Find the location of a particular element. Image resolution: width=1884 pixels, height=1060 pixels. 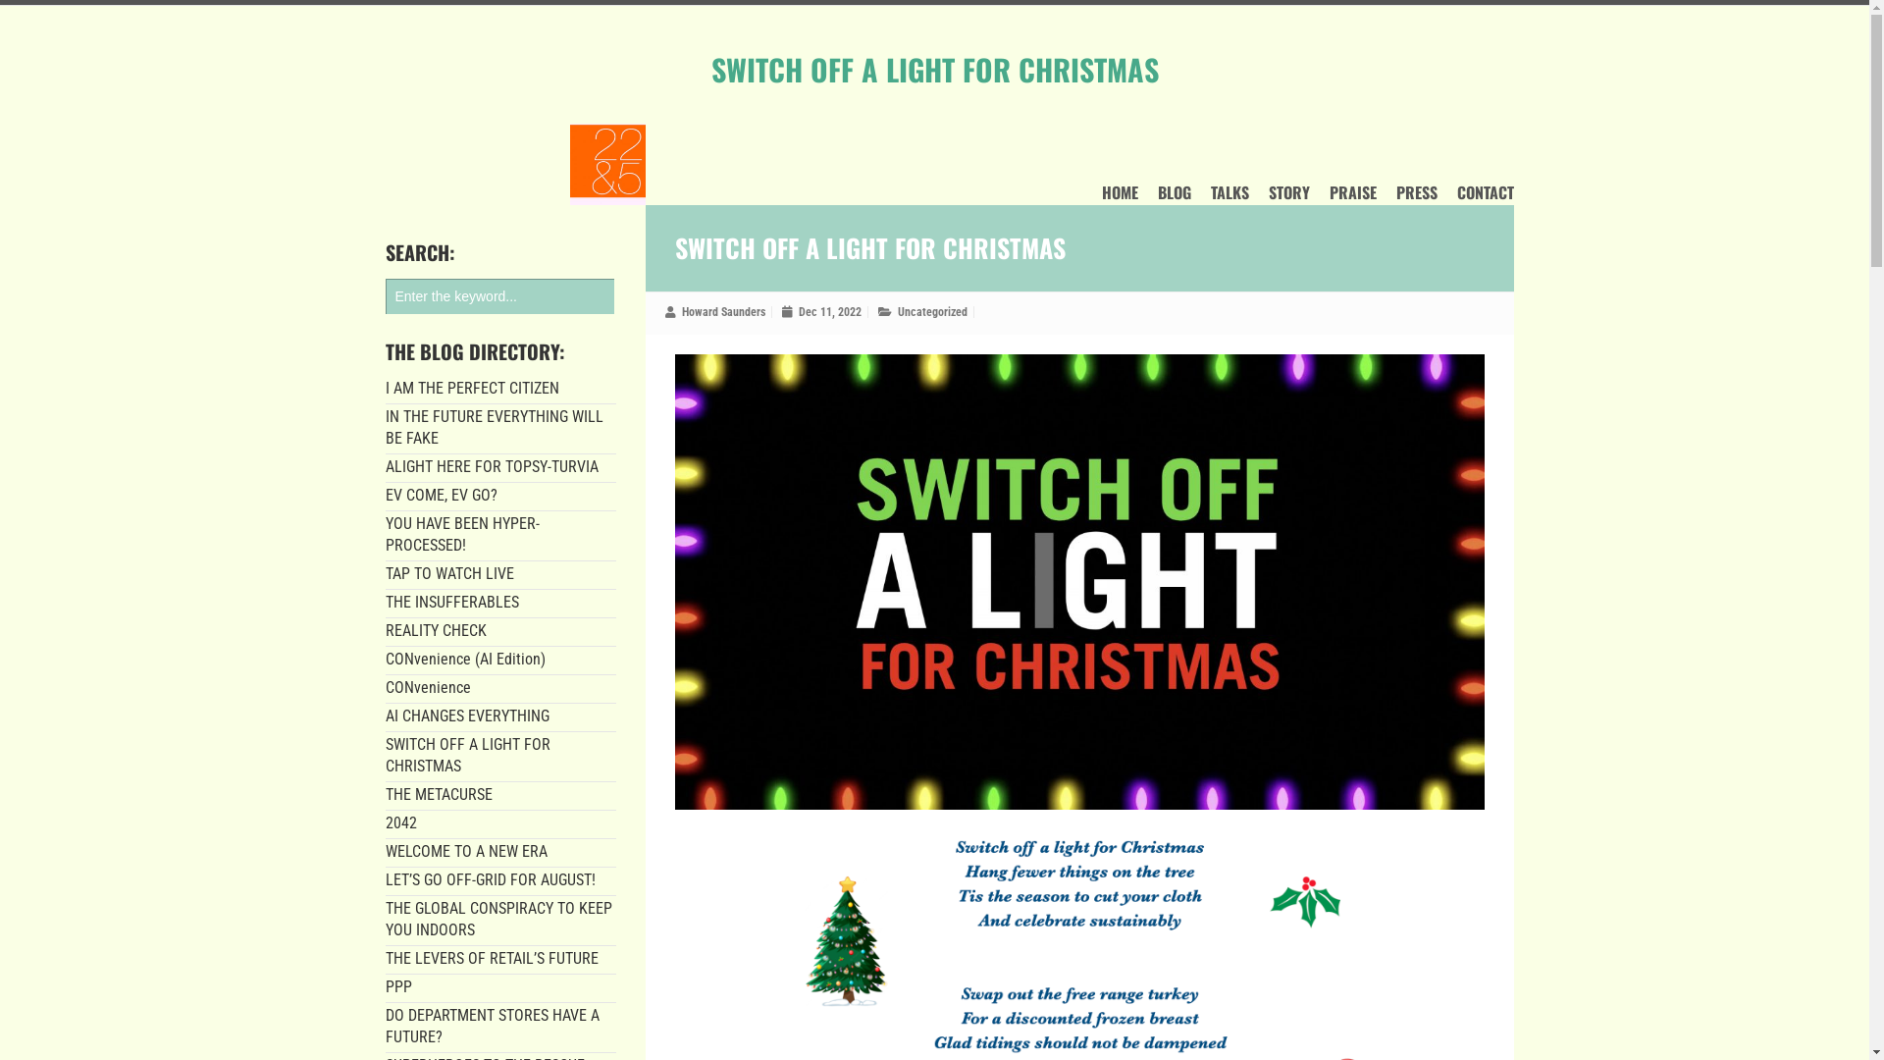

TALKS is located at coordinates (1230, 196).